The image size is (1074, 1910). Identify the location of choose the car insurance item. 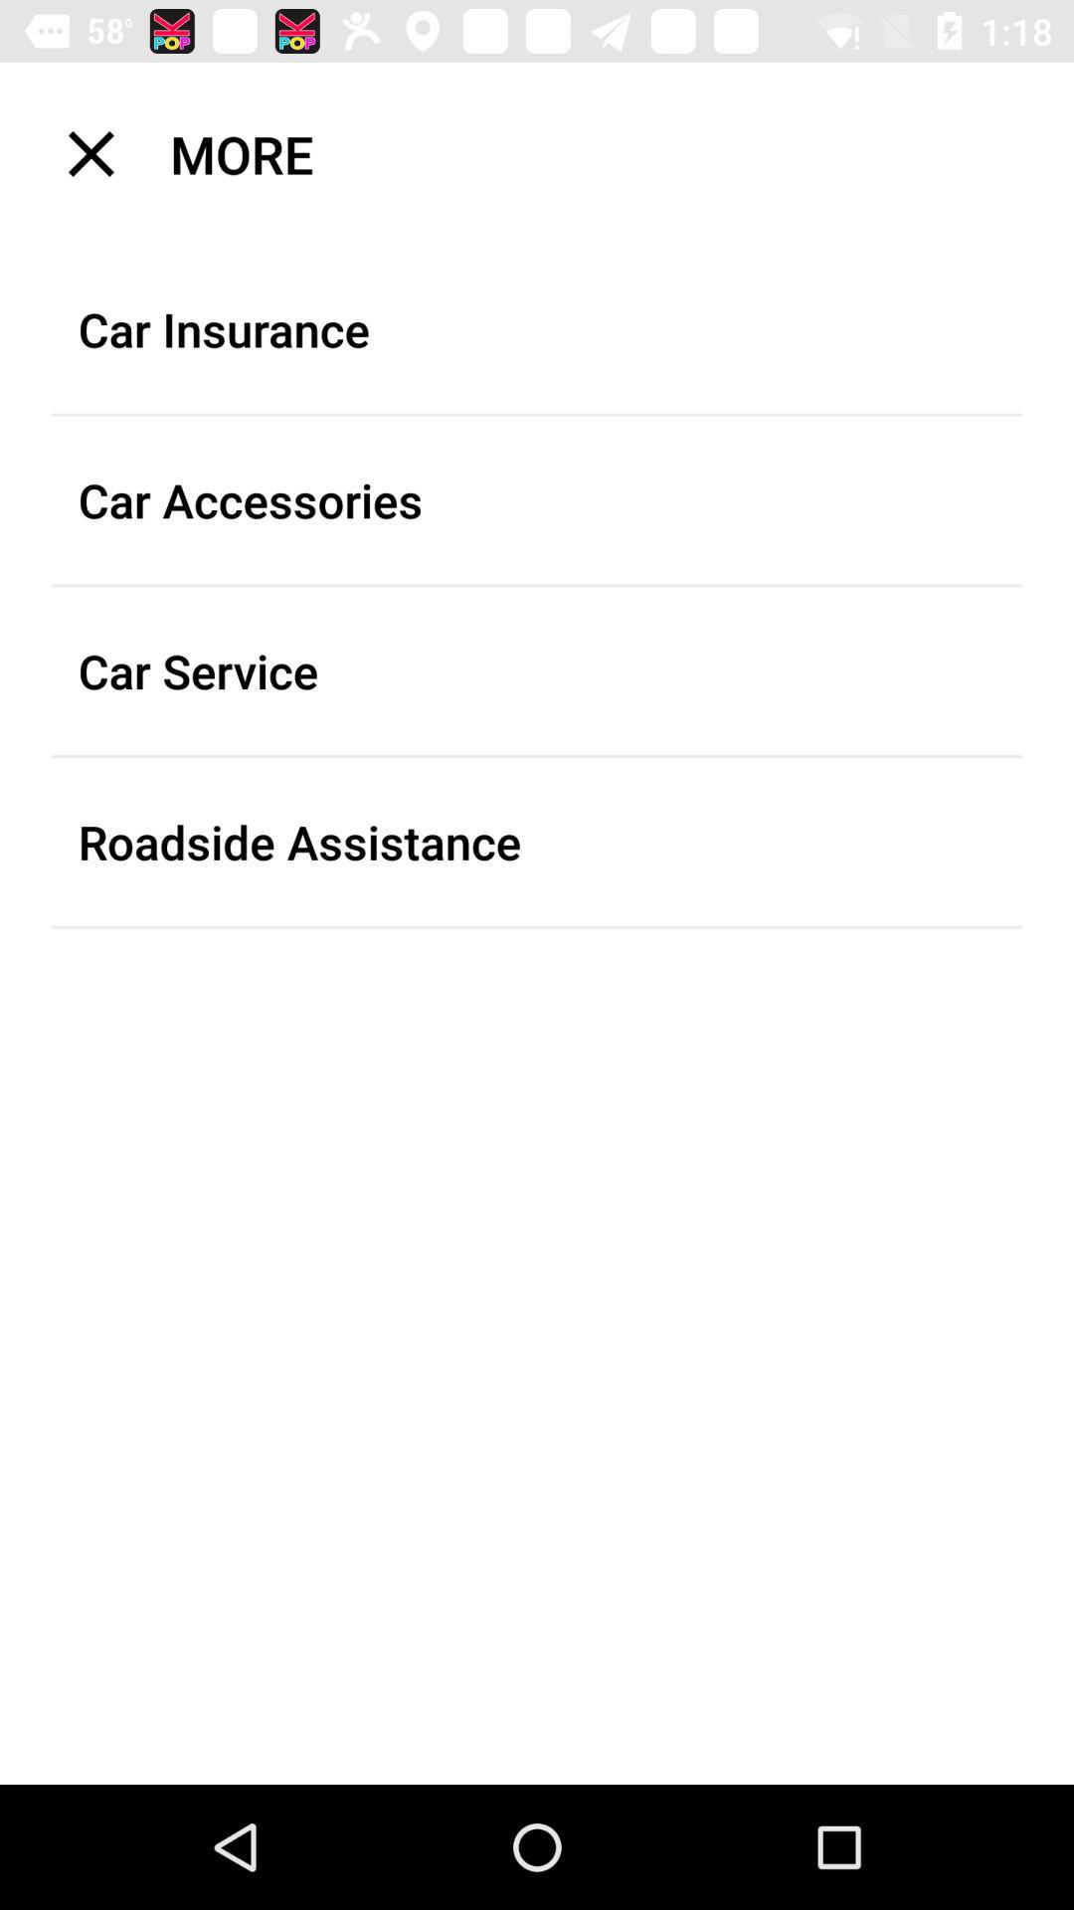
(537, 329).